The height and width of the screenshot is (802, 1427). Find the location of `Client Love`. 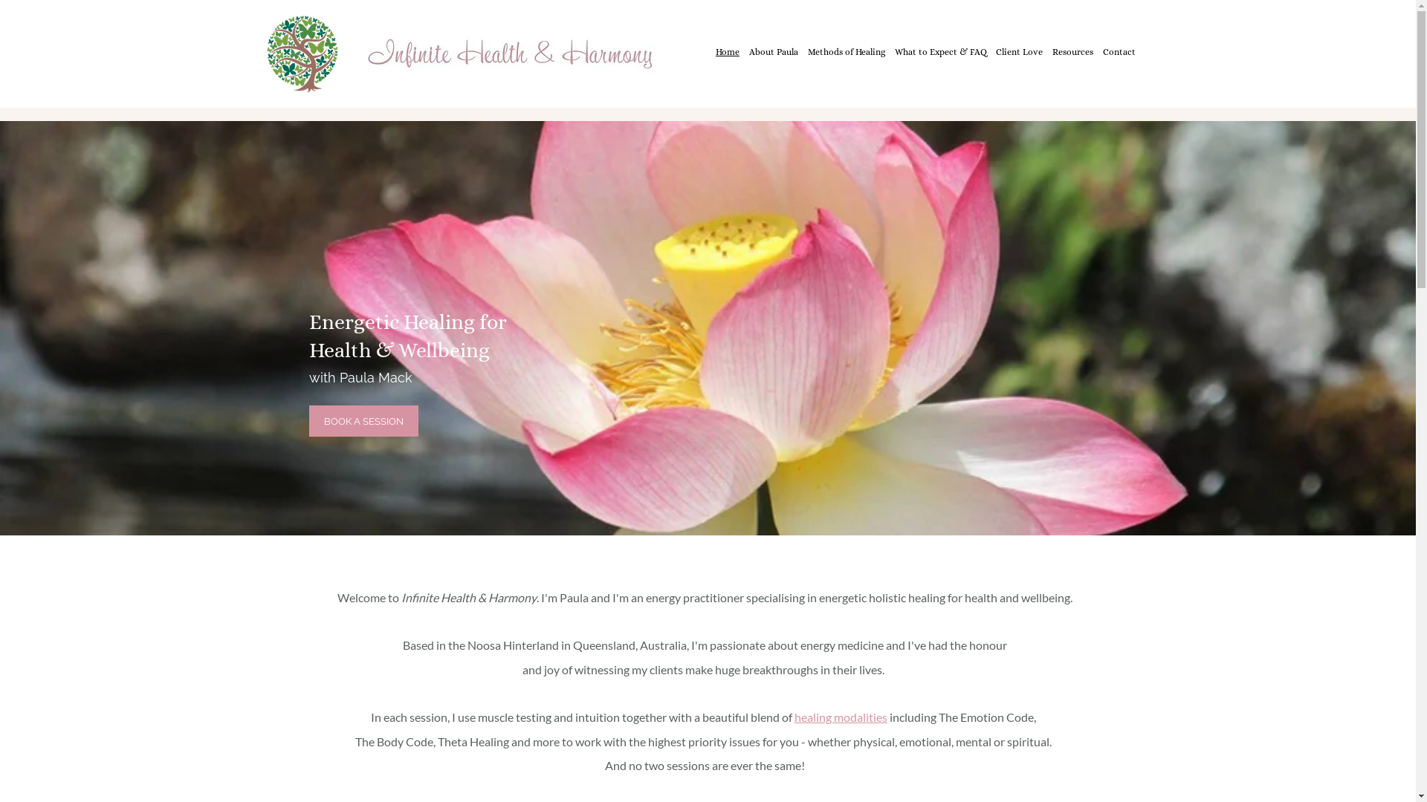

Client Love is located at coordinates (1020, 52).